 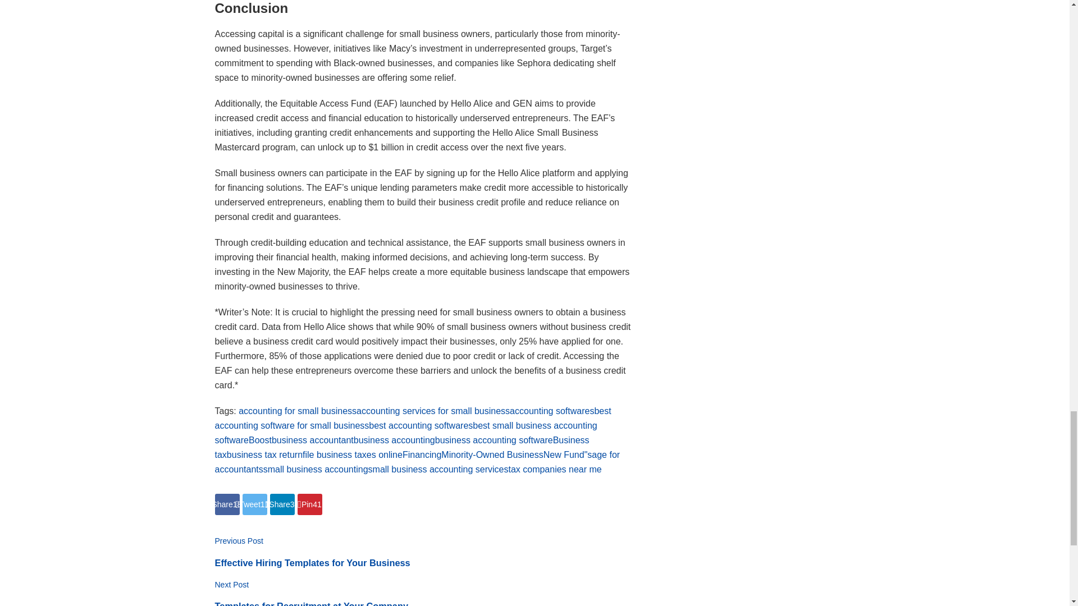 I want to click on accounting for small business, so click(x=298, y=411).